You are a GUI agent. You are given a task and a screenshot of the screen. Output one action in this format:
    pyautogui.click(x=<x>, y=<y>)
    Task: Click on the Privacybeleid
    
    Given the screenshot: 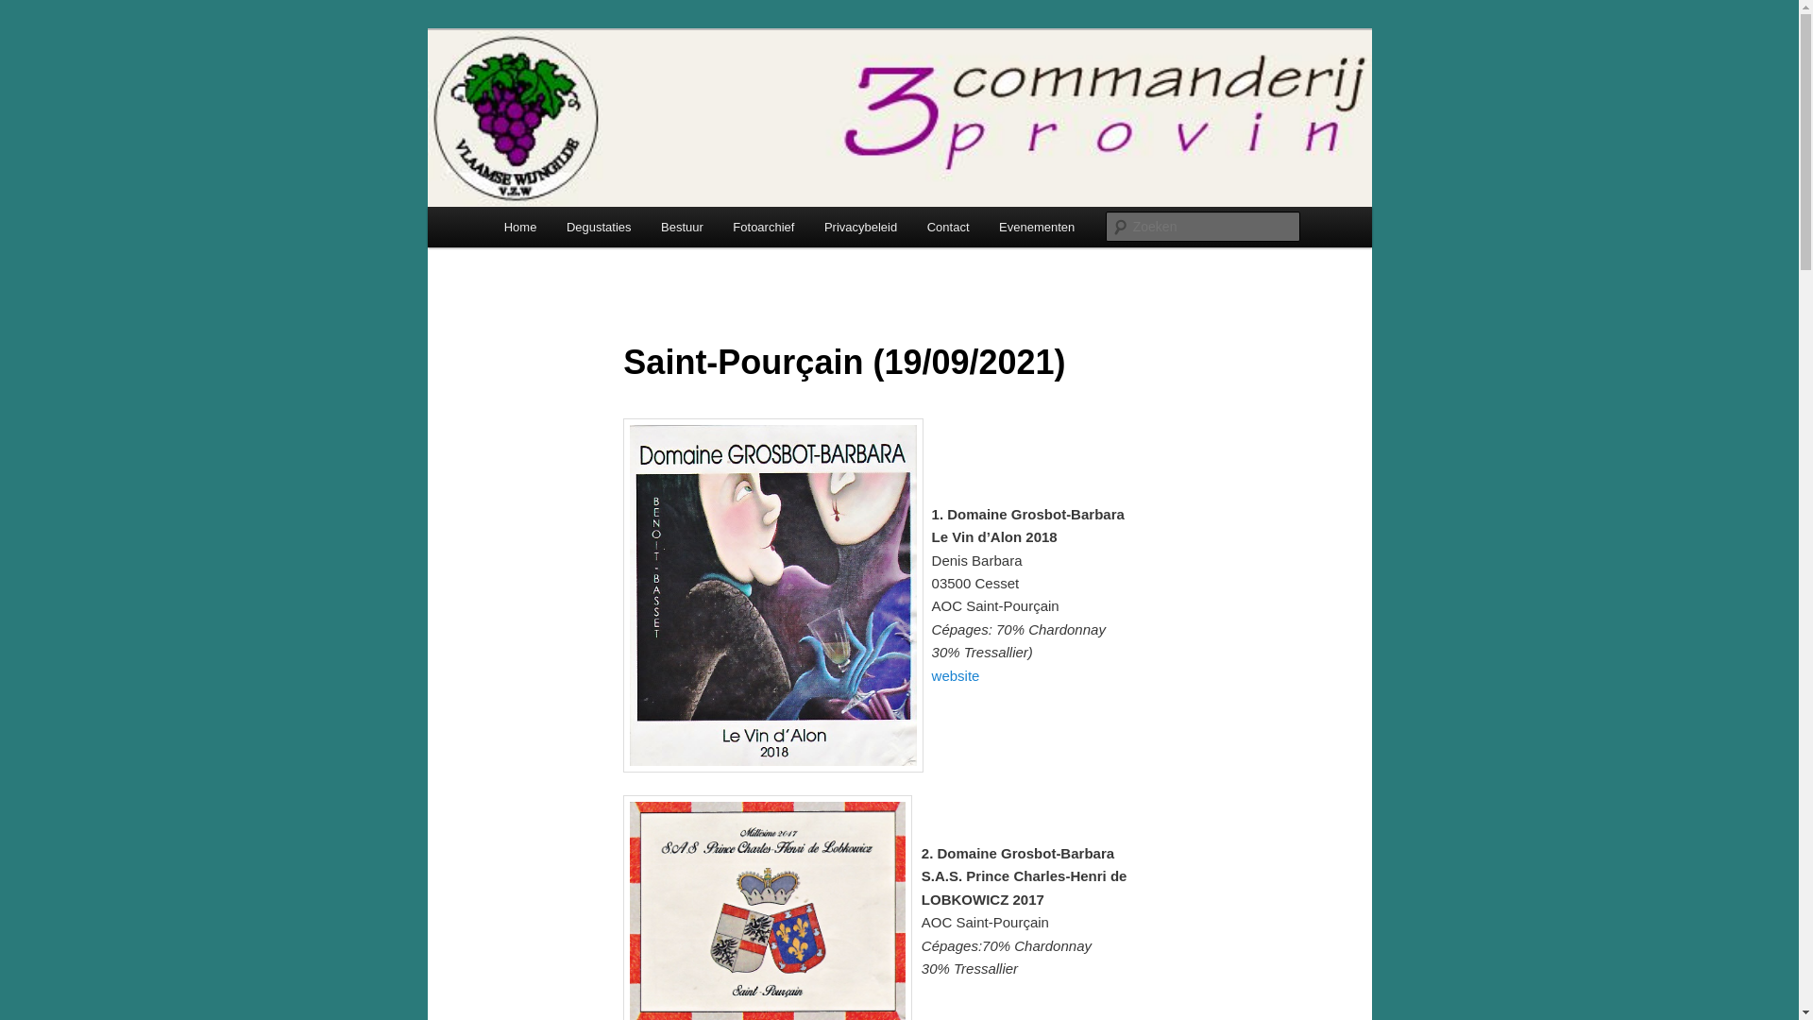 What is the action you would take?
    pyautogui.click(x=861, y=227)
    